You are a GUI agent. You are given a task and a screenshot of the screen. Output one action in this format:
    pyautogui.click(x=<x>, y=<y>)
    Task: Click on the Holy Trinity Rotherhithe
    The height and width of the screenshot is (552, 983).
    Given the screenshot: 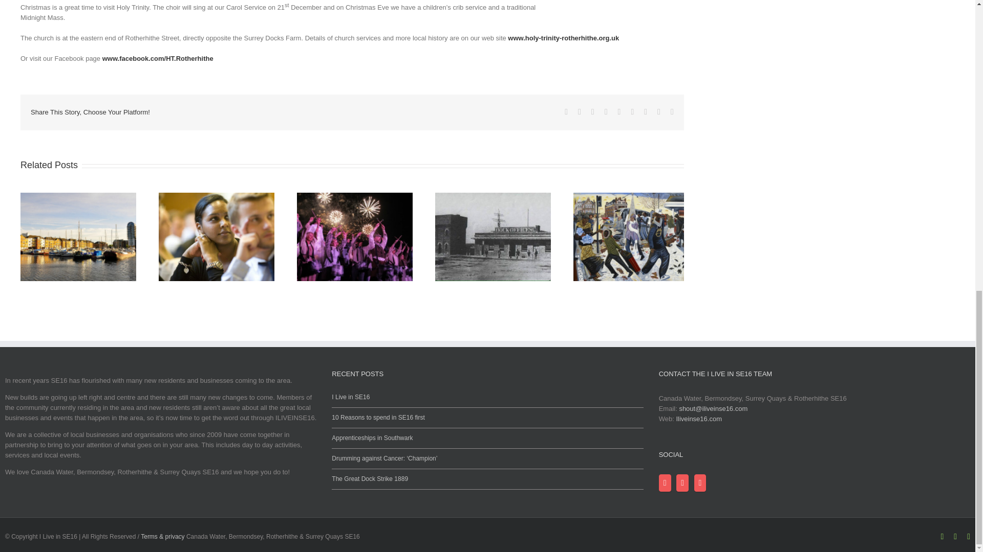 What is the action you would take?
    pyautogui.click(x=158, y=58)
    